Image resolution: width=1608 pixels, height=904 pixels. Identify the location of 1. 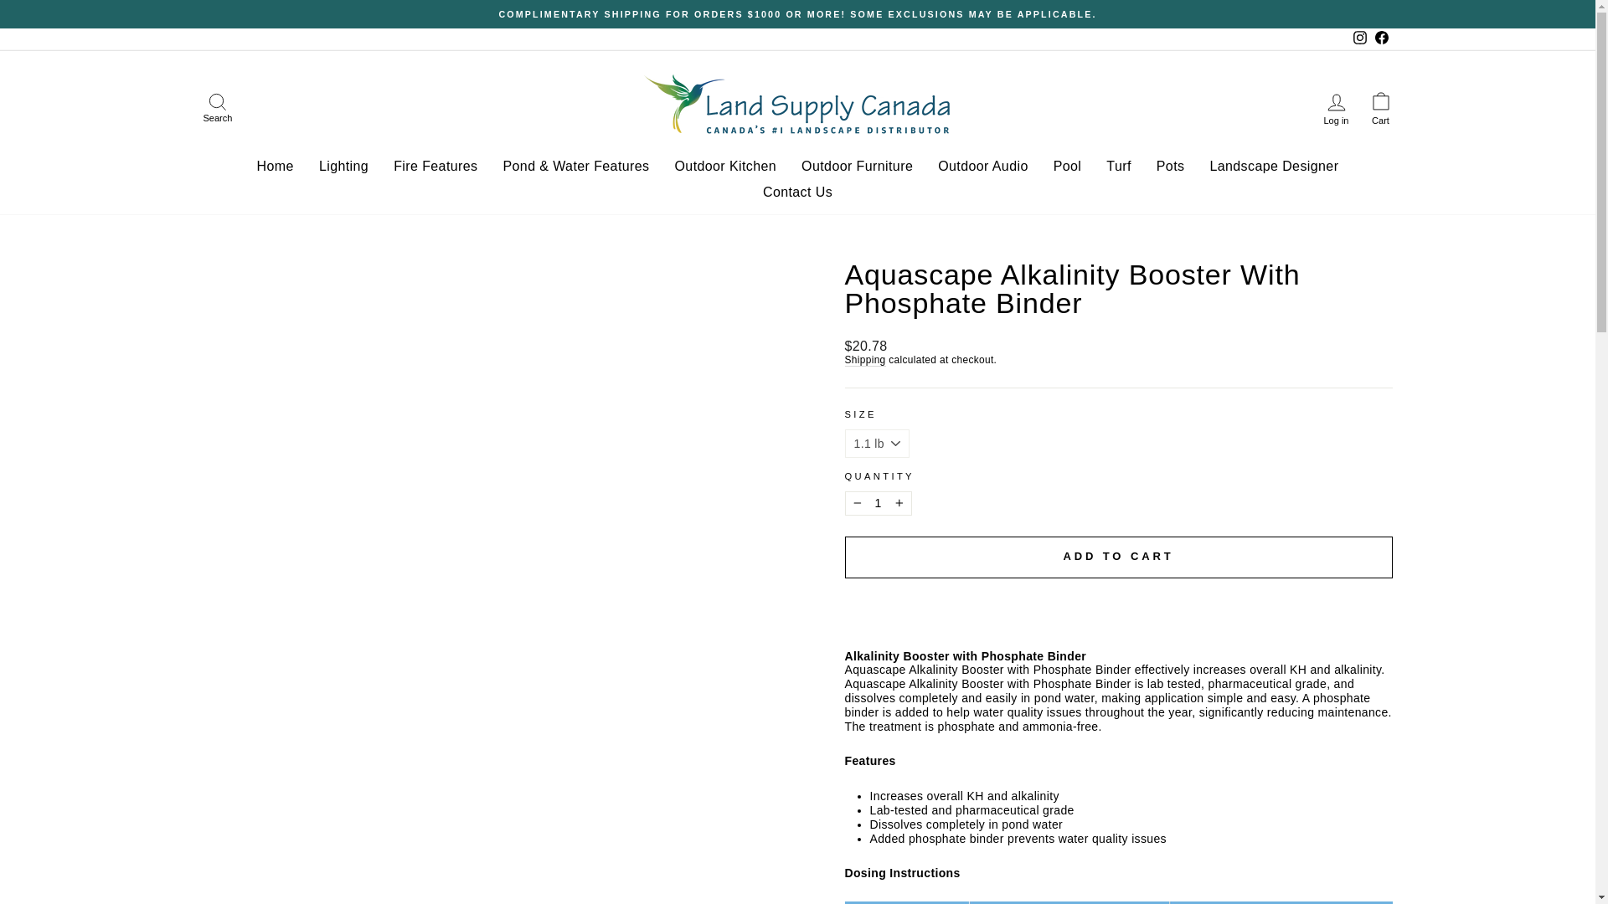
(878, 503).